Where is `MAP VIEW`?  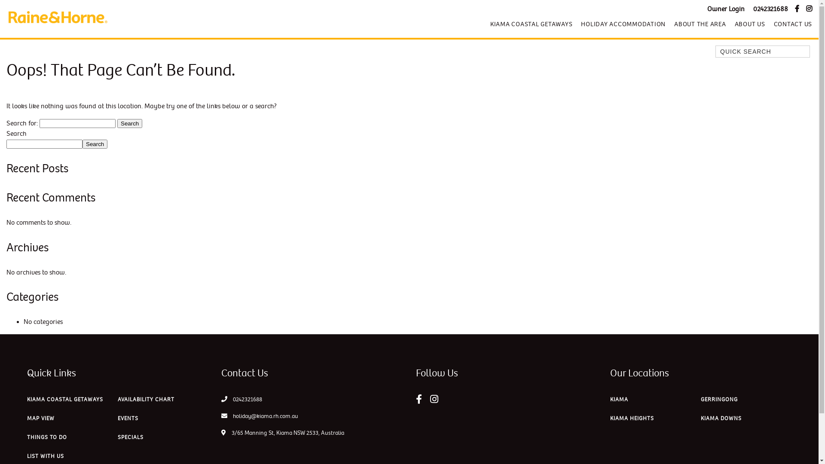
MAP VIEW is located at coordinates (41, 421).